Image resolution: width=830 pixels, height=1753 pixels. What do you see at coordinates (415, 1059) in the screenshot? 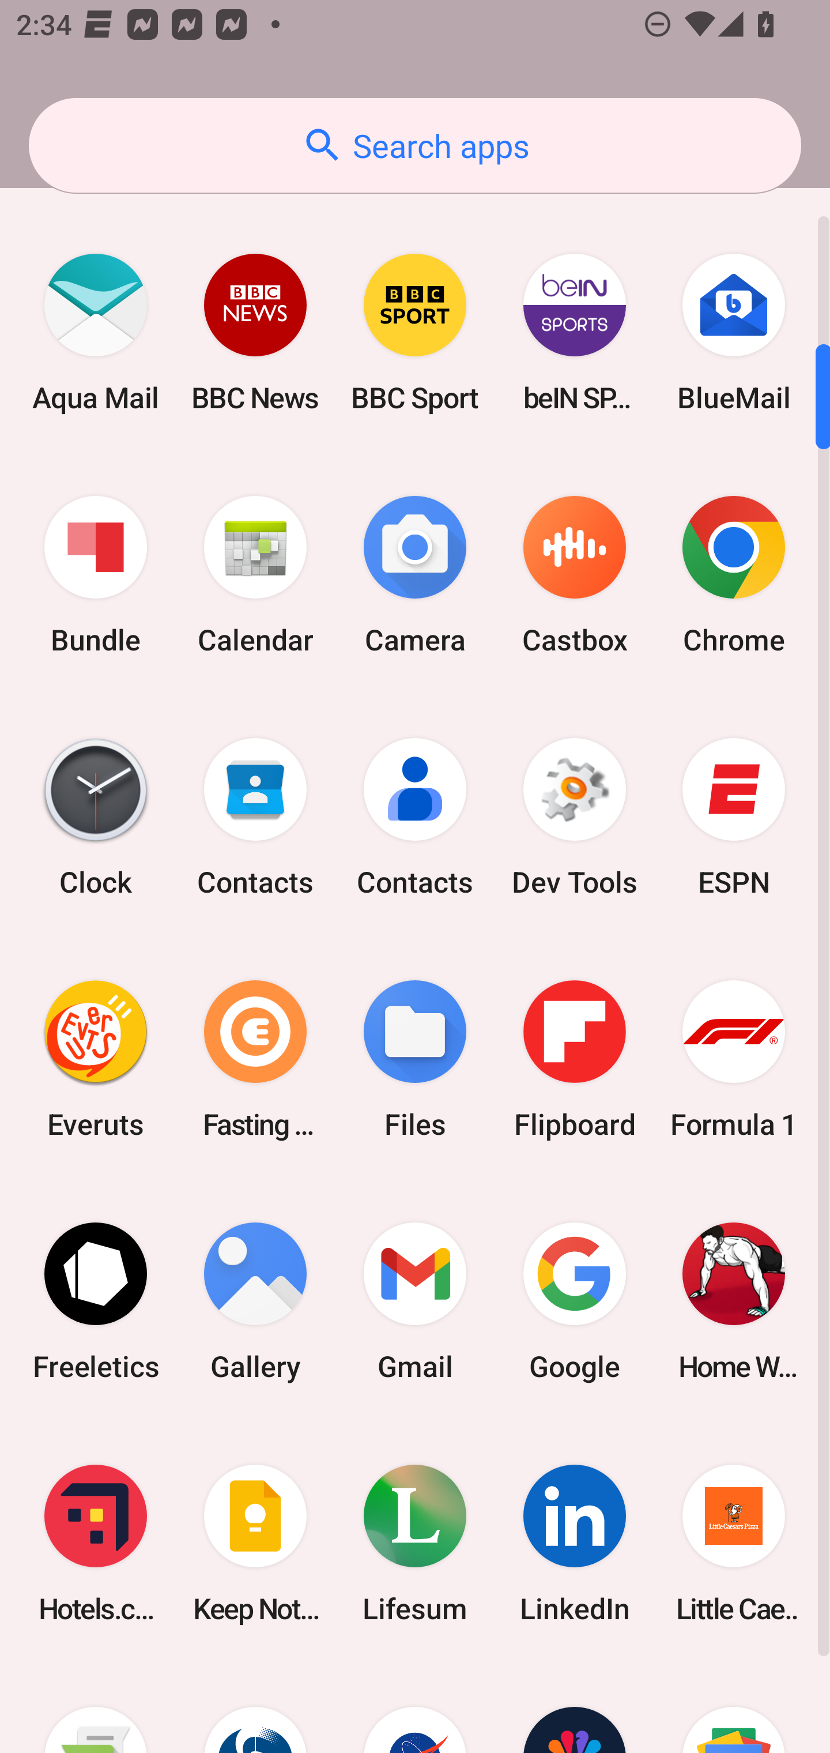
I see `Files` at bounding box center [415, 1059].